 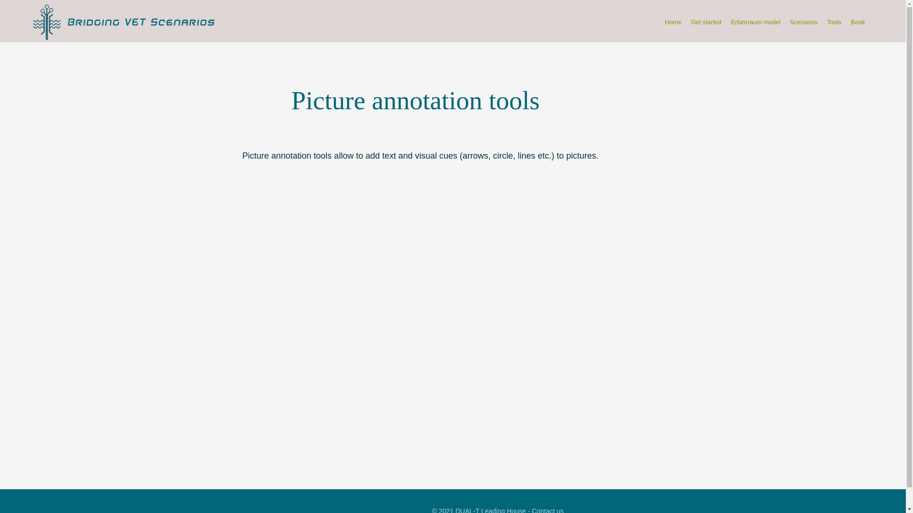 What do you see at coordinates (858, 22) in the screenshot?
I see `Book` at bounding box center [858, 22].